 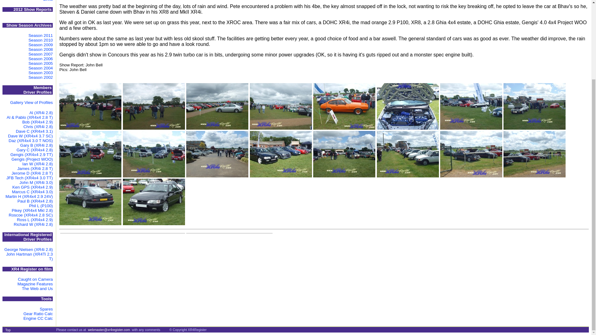 What do you see at coordinates (41, 54) in the screenshot?
I see `Season 2007` at bounding box center [41, 54].